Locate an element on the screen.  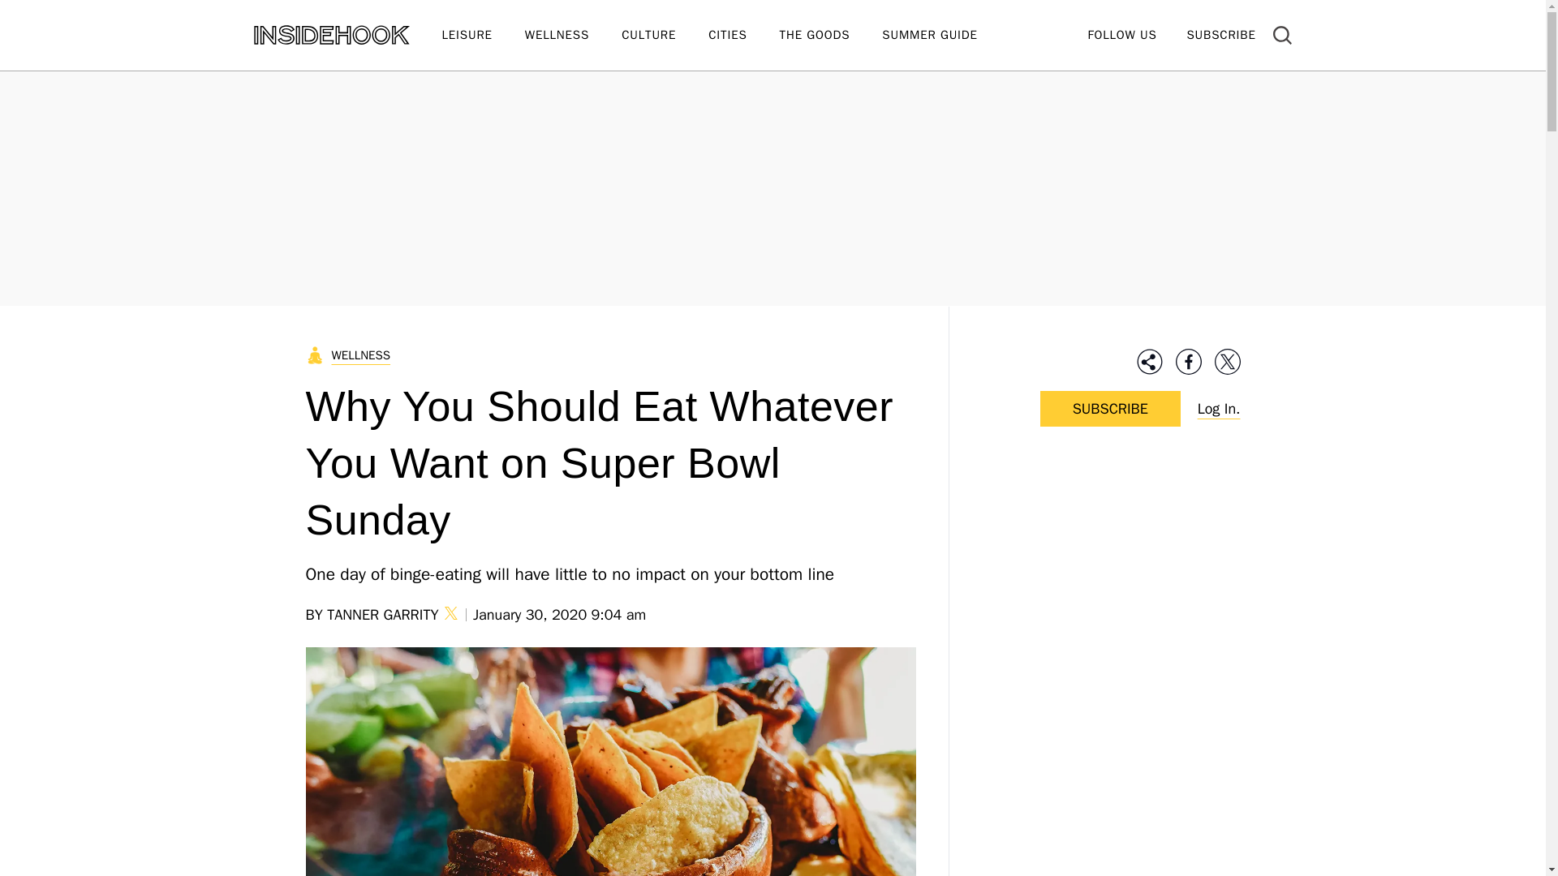
CITIES is located at coordinates (743, 36).